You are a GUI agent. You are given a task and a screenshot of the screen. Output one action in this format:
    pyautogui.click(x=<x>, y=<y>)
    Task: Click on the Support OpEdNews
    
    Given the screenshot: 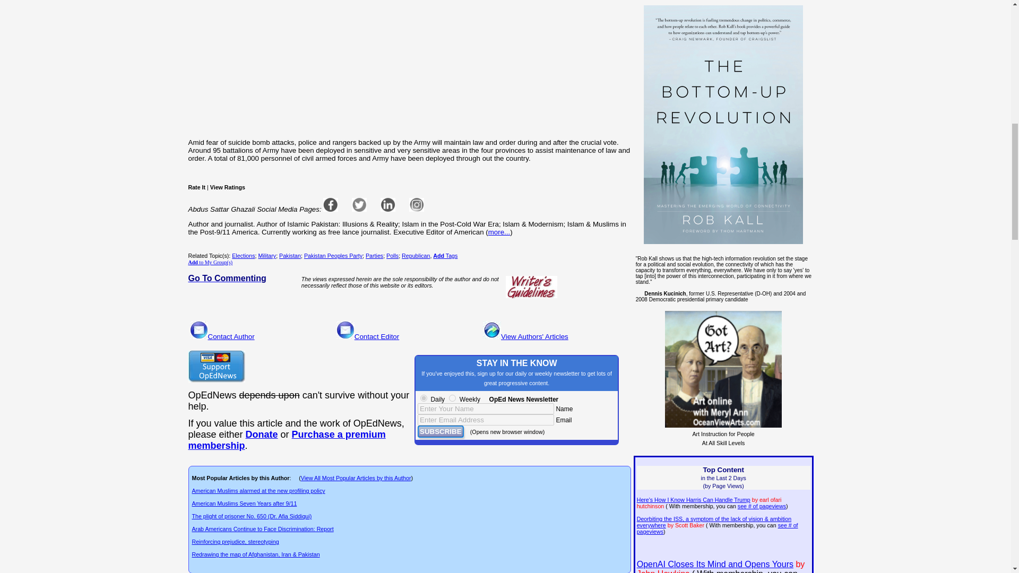 What is the action you would take?
    pyautogui.click(x=215, y=366)
    